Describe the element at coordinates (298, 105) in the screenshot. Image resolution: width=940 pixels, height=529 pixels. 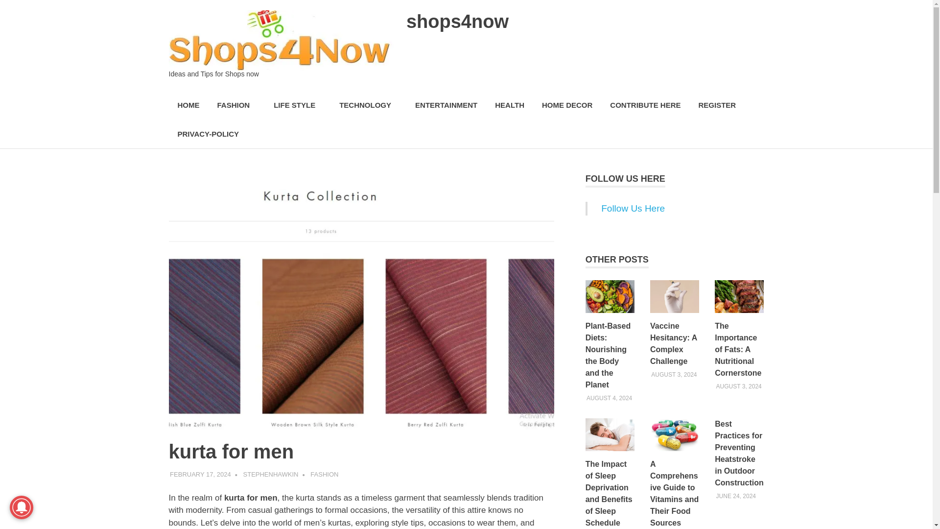
I see `LIFE STYLE` at that location.